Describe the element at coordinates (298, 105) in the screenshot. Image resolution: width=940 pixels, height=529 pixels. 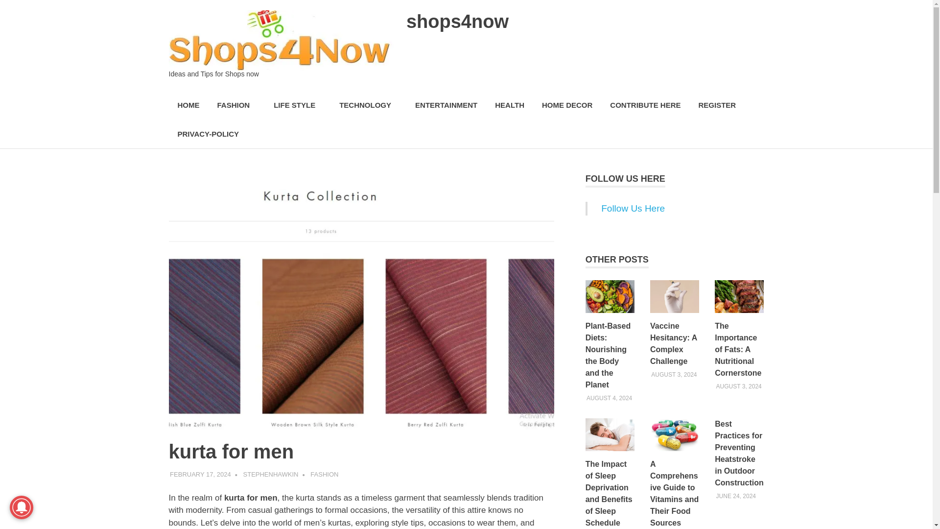
I see `LIFE STYLE` at that location.